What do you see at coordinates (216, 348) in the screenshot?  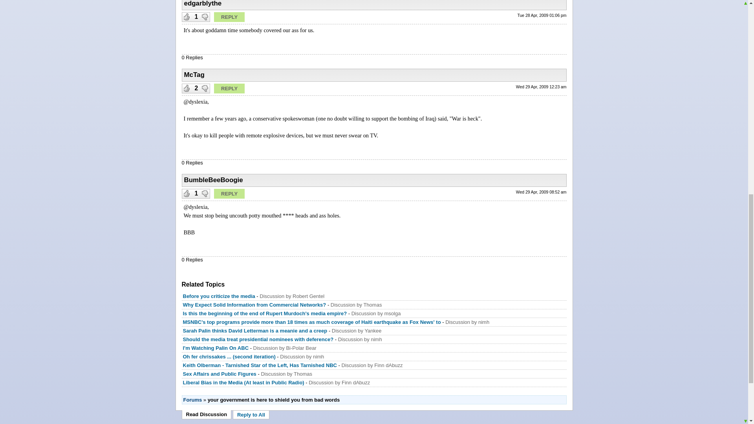 I see `I'm Watching Palin On ABC` at bounding box center [216, 348].